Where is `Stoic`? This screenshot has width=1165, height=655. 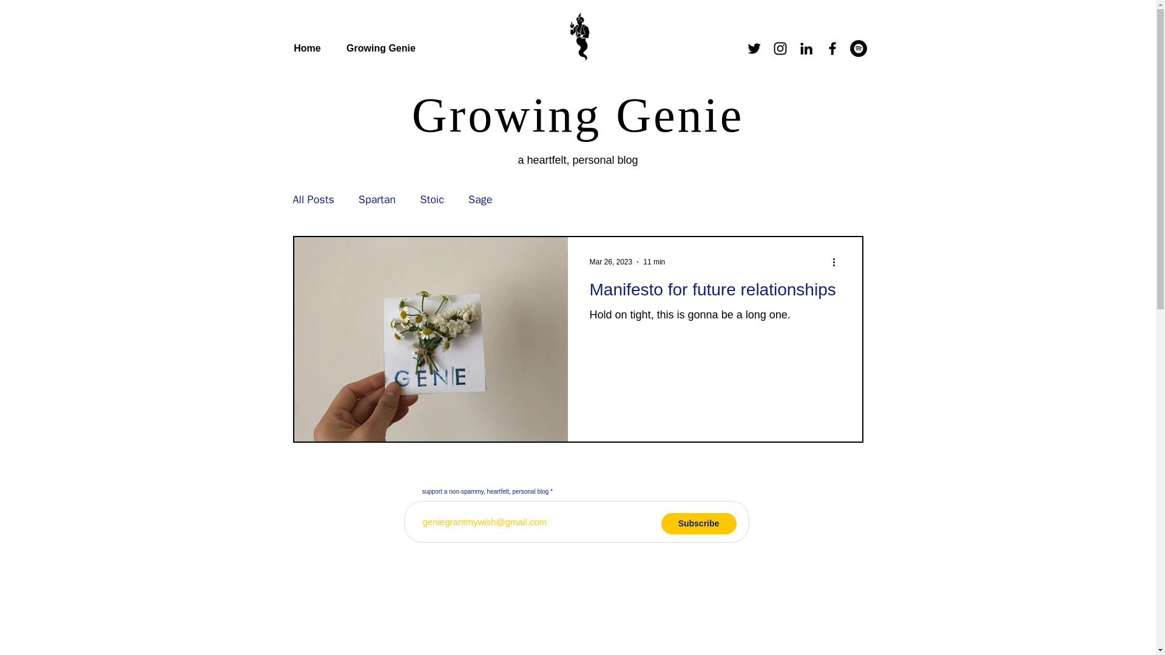 Stoic is located at coordinates (431, 200).